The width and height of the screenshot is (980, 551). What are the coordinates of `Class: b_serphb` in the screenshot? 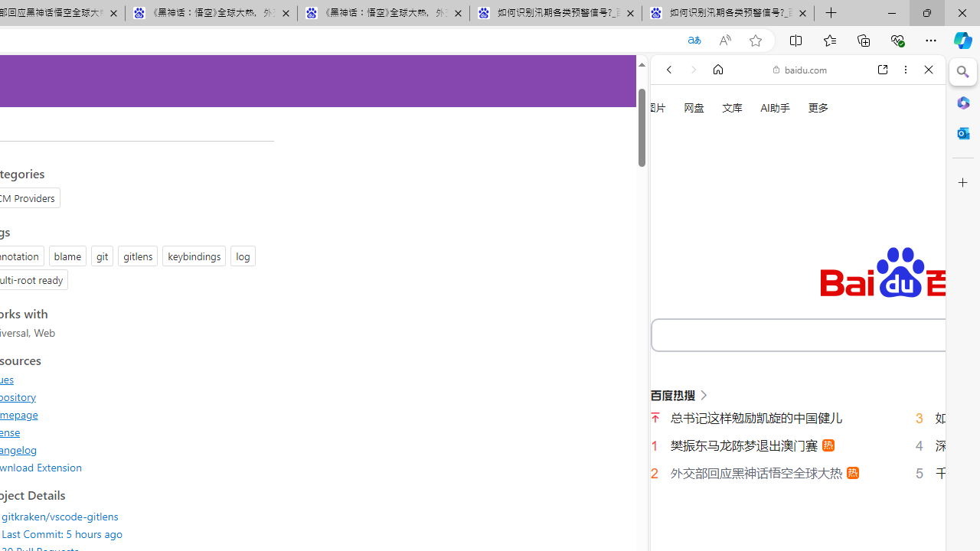 It's located at (911, 260).